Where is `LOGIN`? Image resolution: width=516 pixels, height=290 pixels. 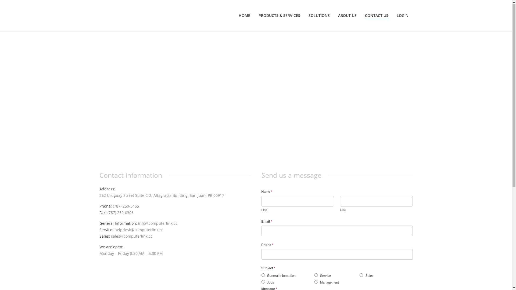
LOGIN is located at coordinates (403, 16).